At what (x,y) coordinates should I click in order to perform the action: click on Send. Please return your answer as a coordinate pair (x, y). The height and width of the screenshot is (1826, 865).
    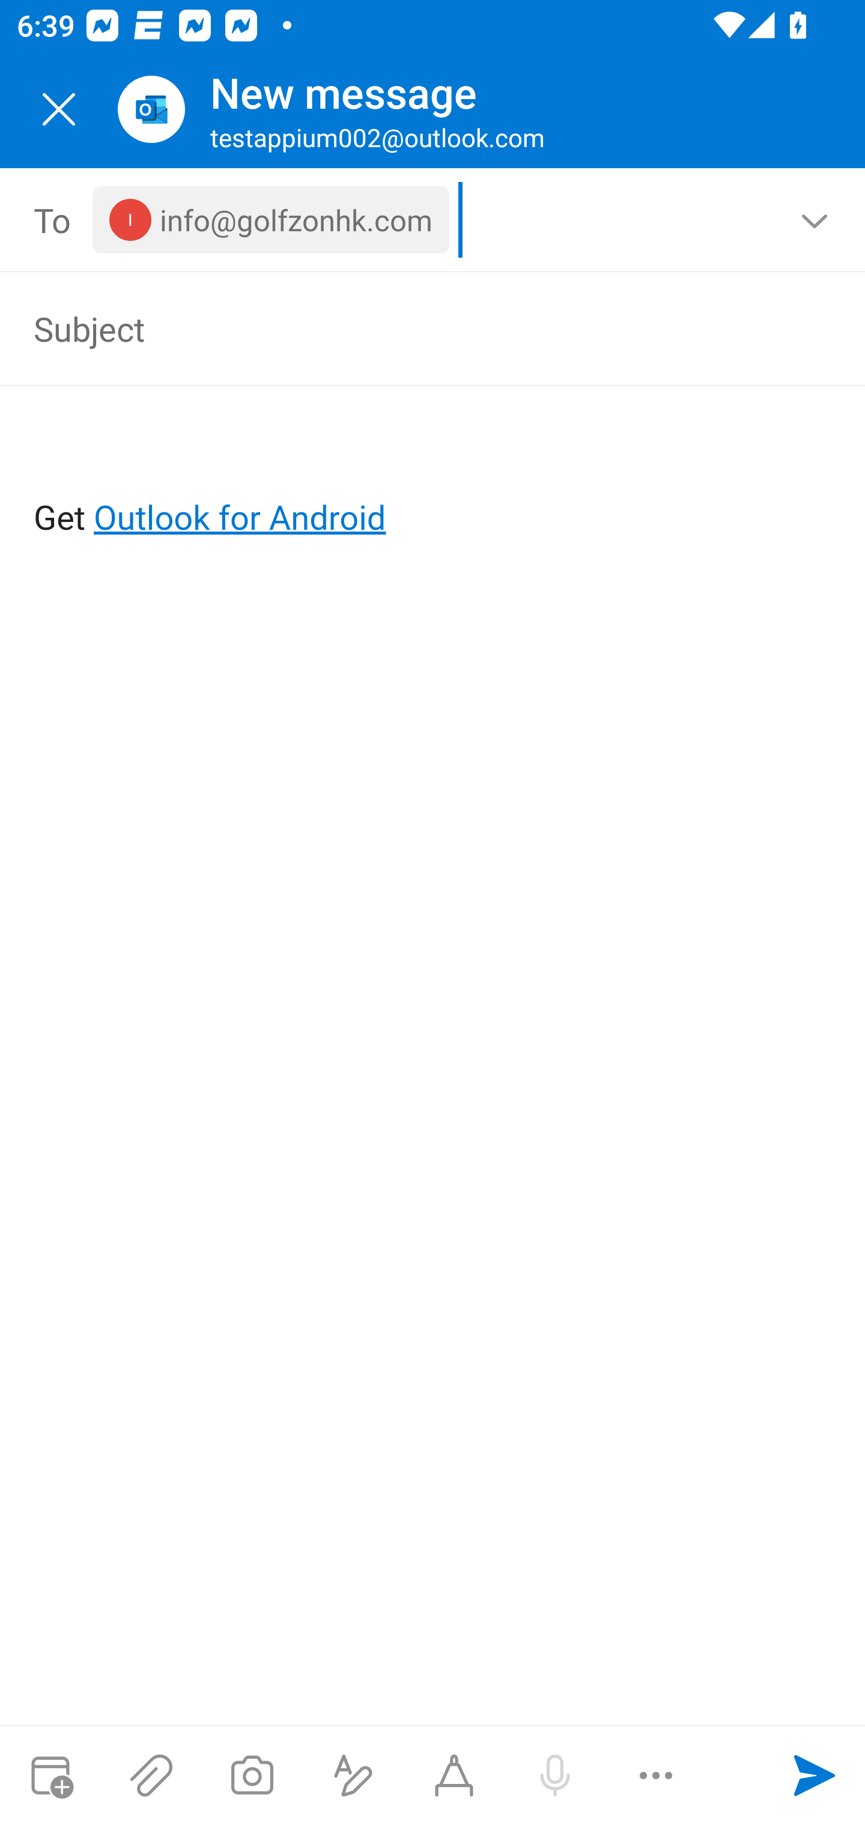
    Looking at the image, I should click on (815, 1776).